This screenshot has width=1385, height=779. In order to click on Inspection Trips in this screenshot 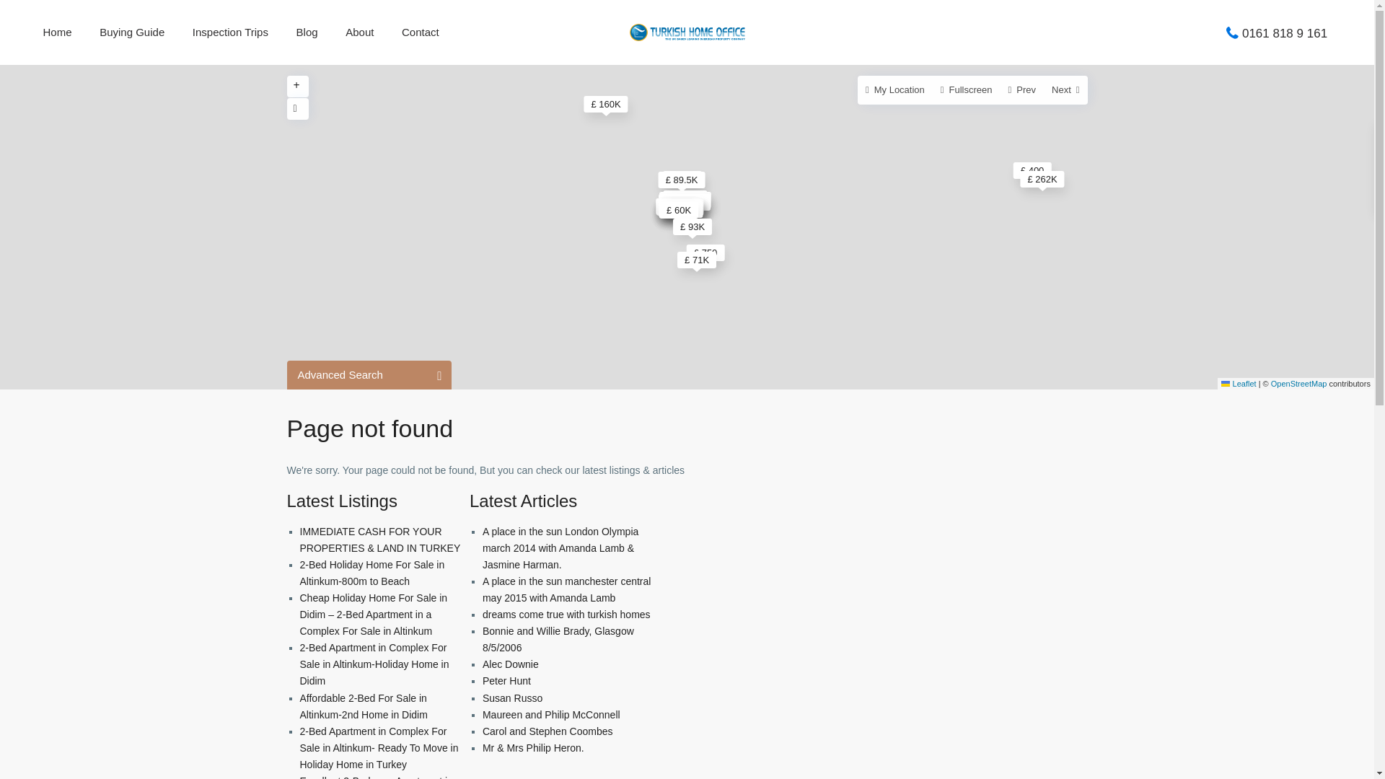, I will do `click(230, 32)`.